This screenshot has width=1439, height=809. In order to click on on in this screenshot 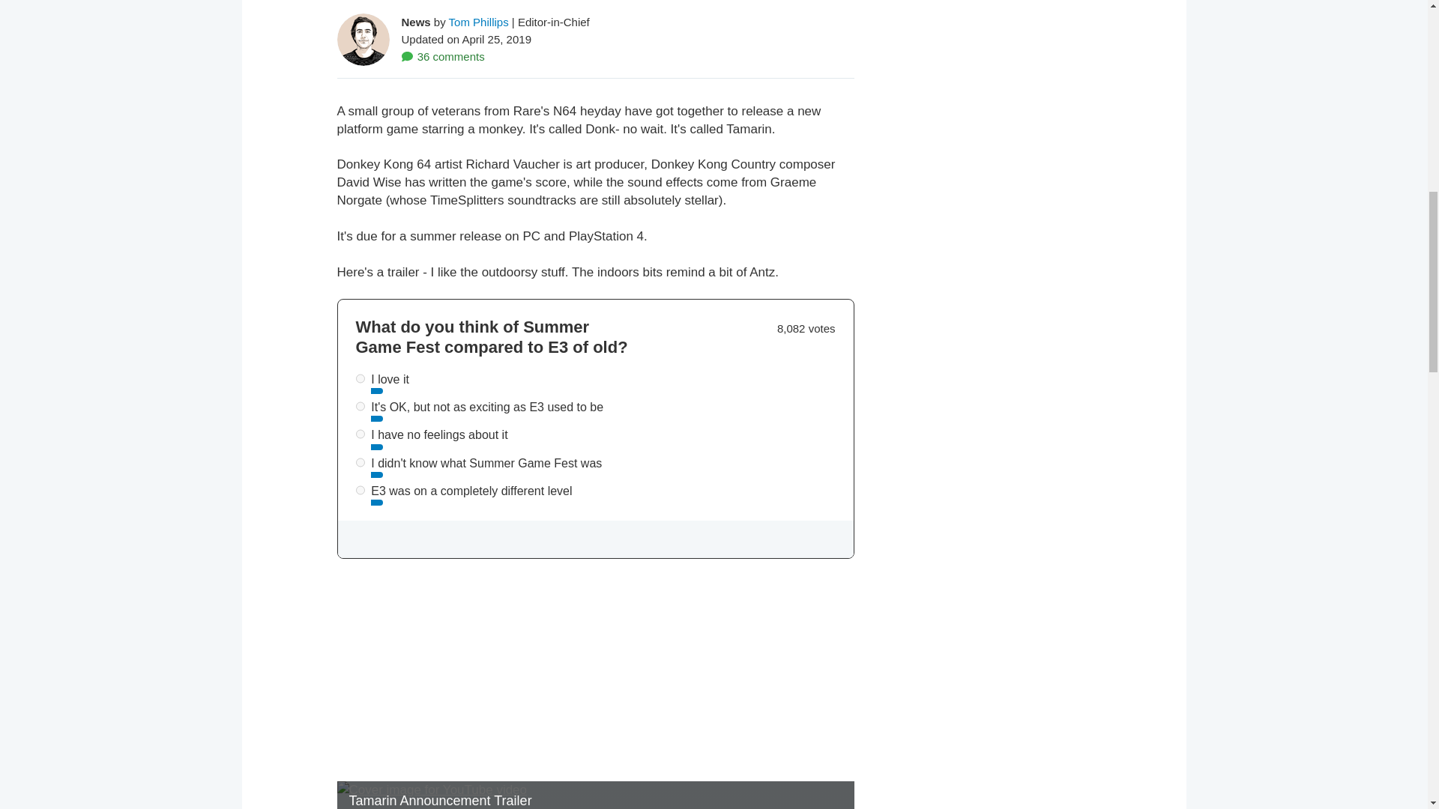, I will do `click(360, 378)`.